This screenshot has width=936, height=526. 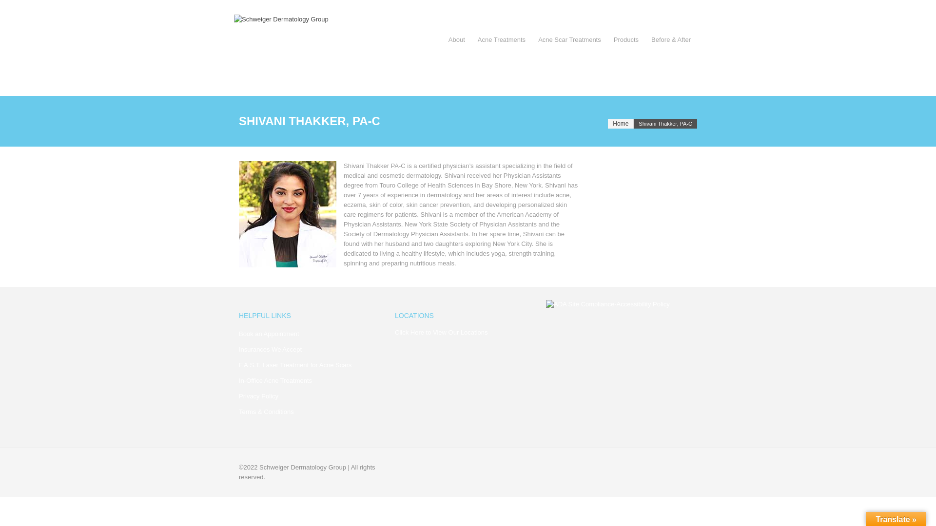 I want to click on Acne Treatments, so click(x=501, y=40).